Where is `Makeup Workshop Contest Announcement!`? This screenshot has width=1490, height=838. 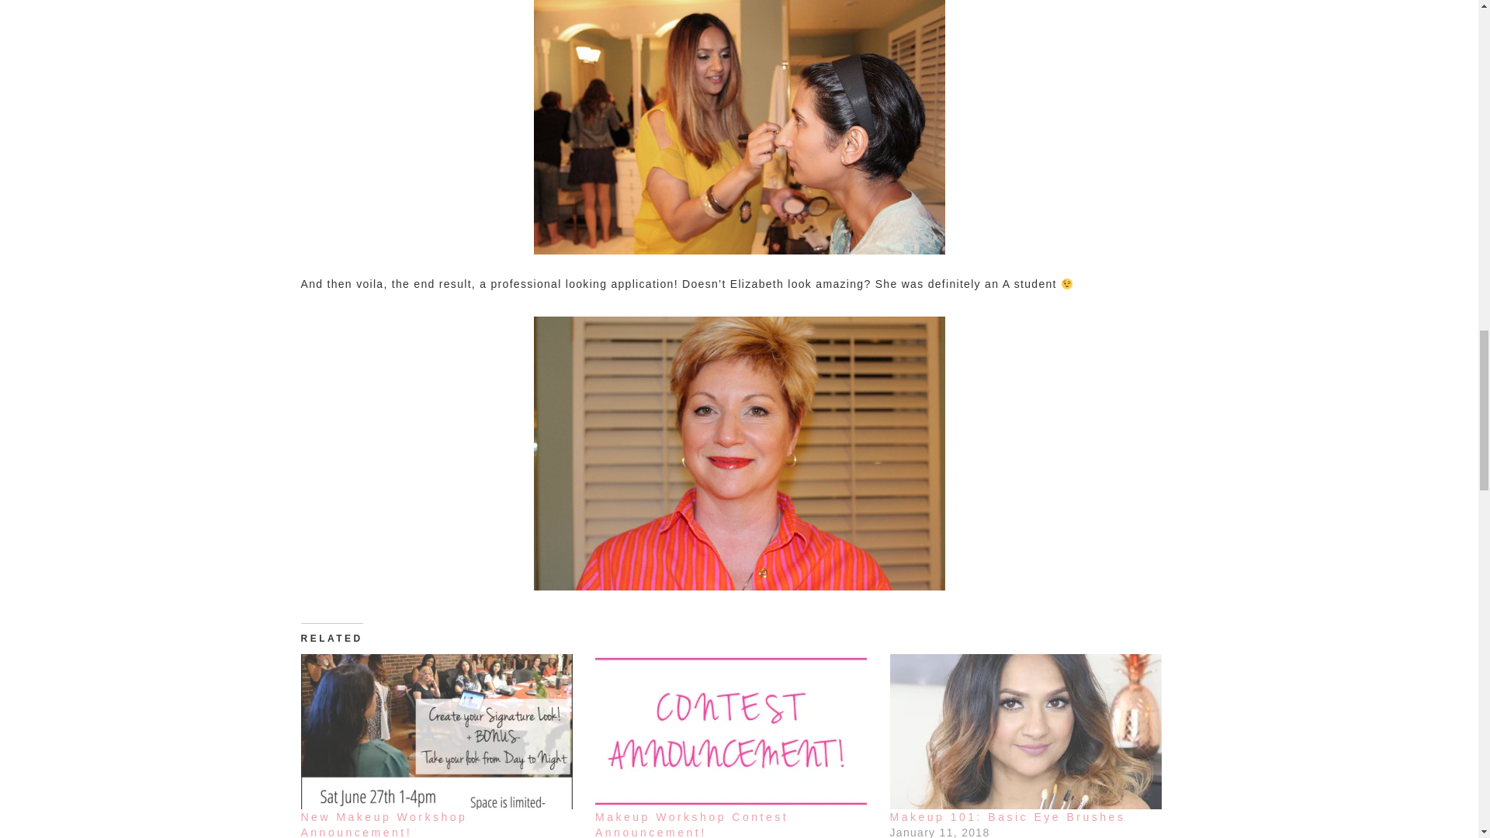 Makeup Workshop Contest Announcement! is located at coordinates (734, 732).